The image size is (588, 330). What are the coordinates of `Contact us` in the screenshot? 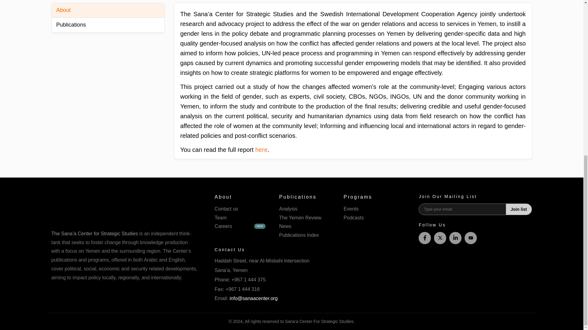 It's located at (241, 209).